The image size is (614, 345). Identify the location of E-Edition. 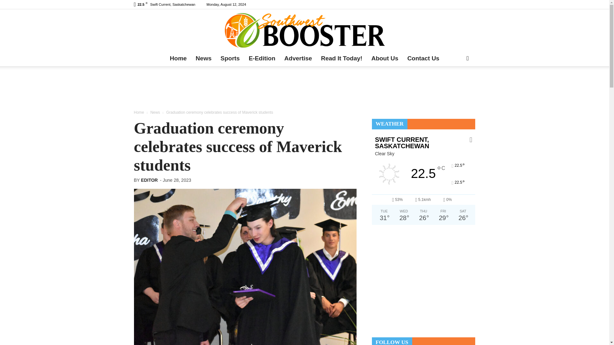
(262, 58).